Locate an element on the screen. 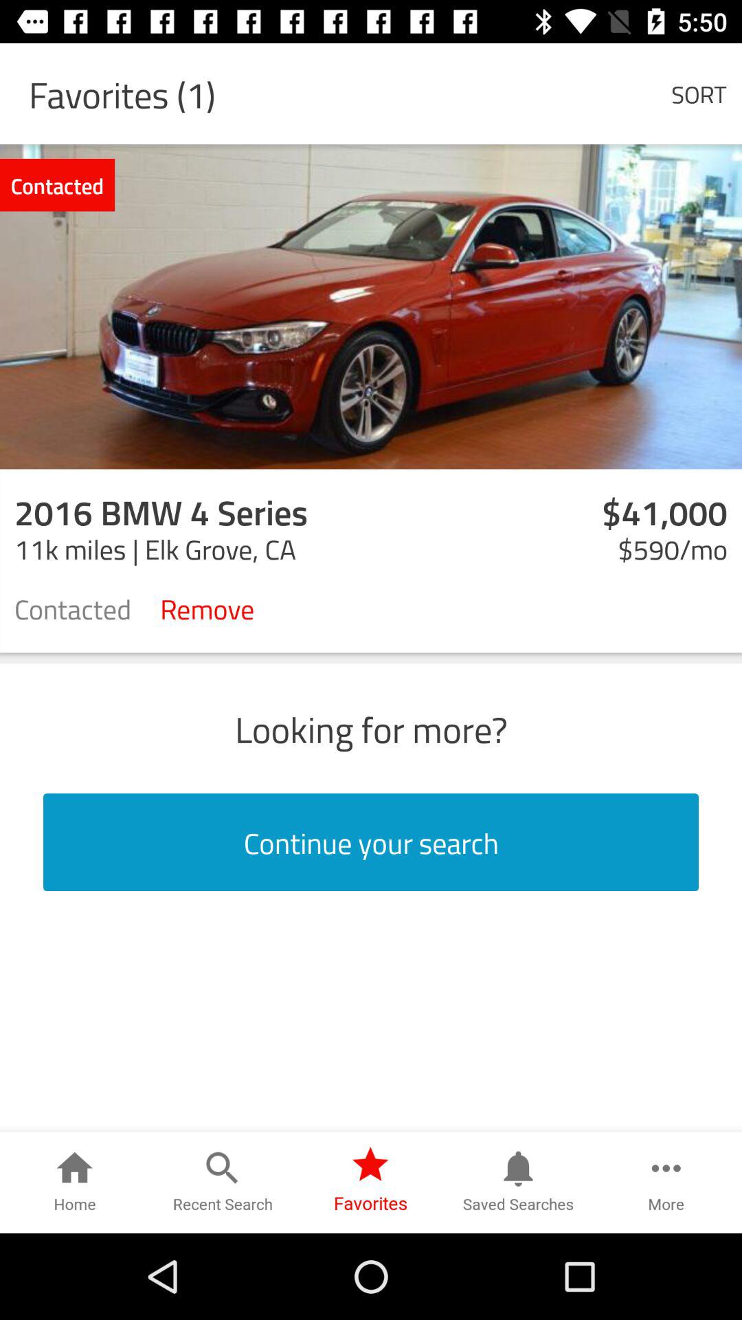  turn off continue your search item is located at coordinates (371, 842).